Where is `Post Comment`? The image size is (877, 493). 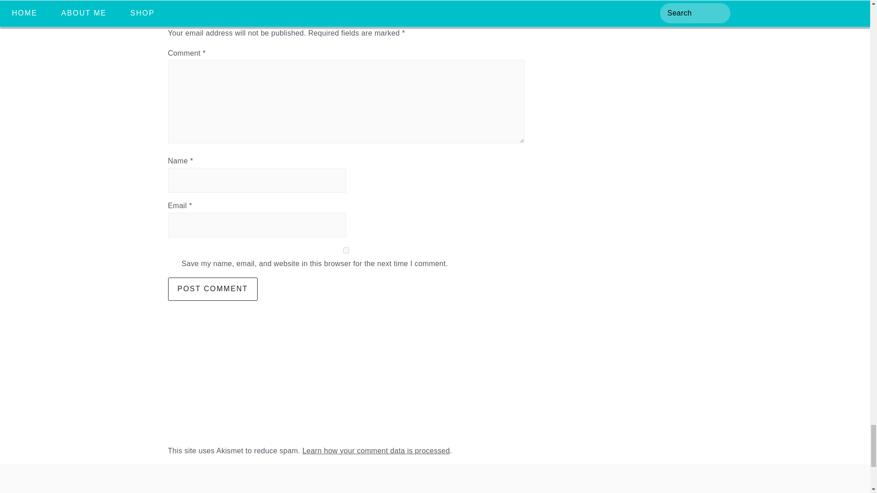 Post Comment is located at coordinates (213, 288).